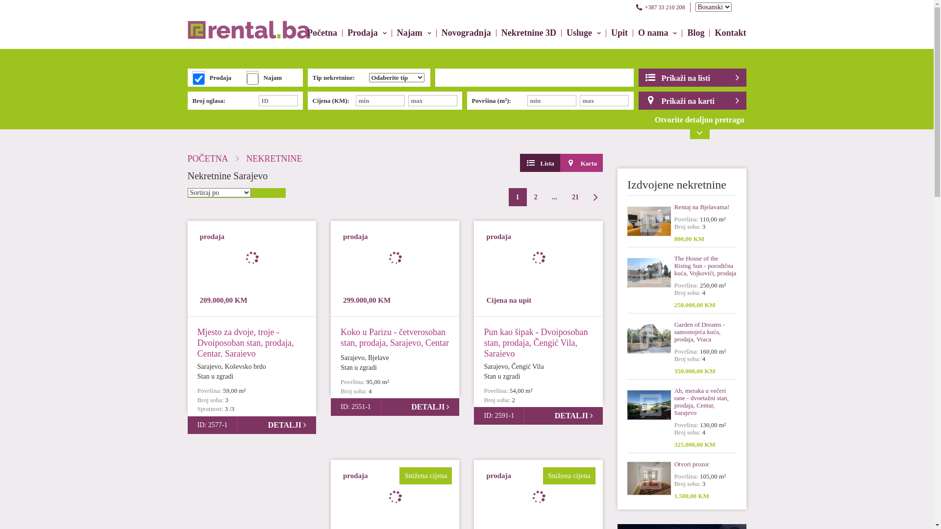 The height and width of the screenshot is (529, 941). Describe the element at coordinates (555, 197) in the screenshot. I see `...` at that location.